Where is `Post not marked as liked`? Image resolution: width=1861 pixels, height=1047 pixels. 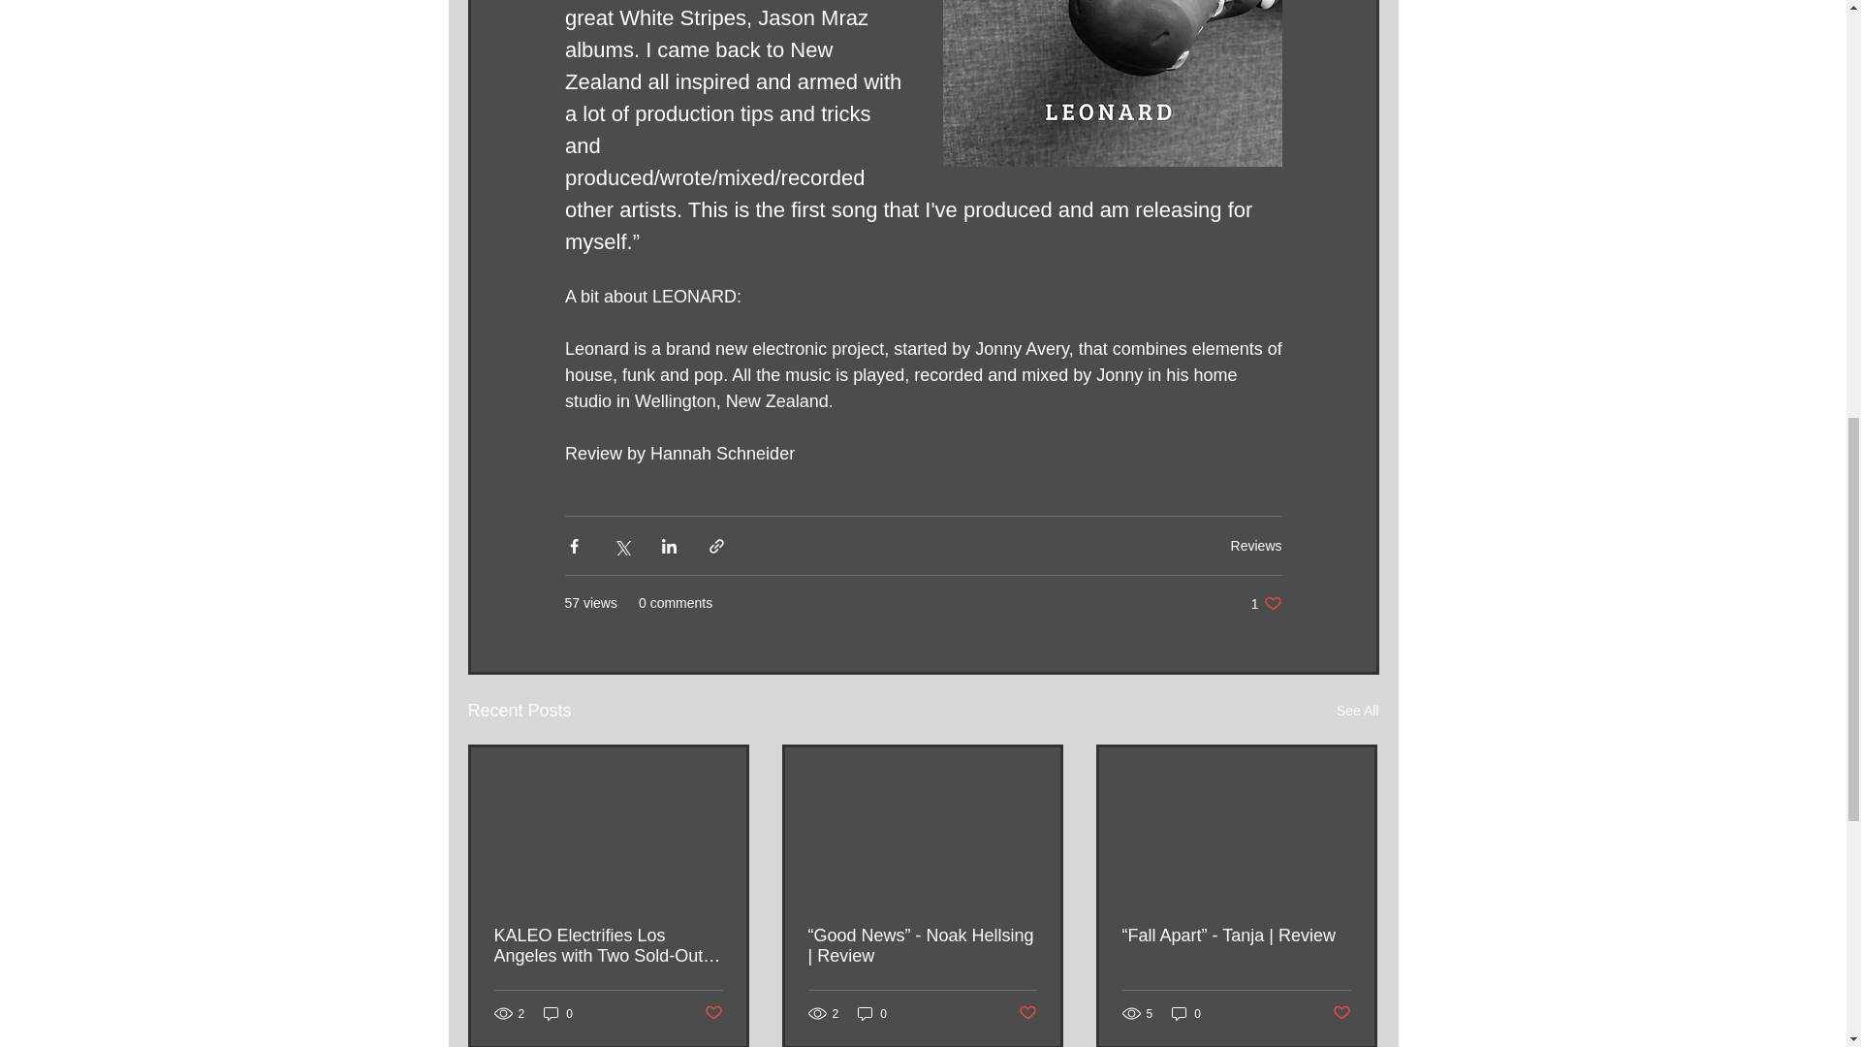 Post not marked as liked is located at coordinates (1357, 712).